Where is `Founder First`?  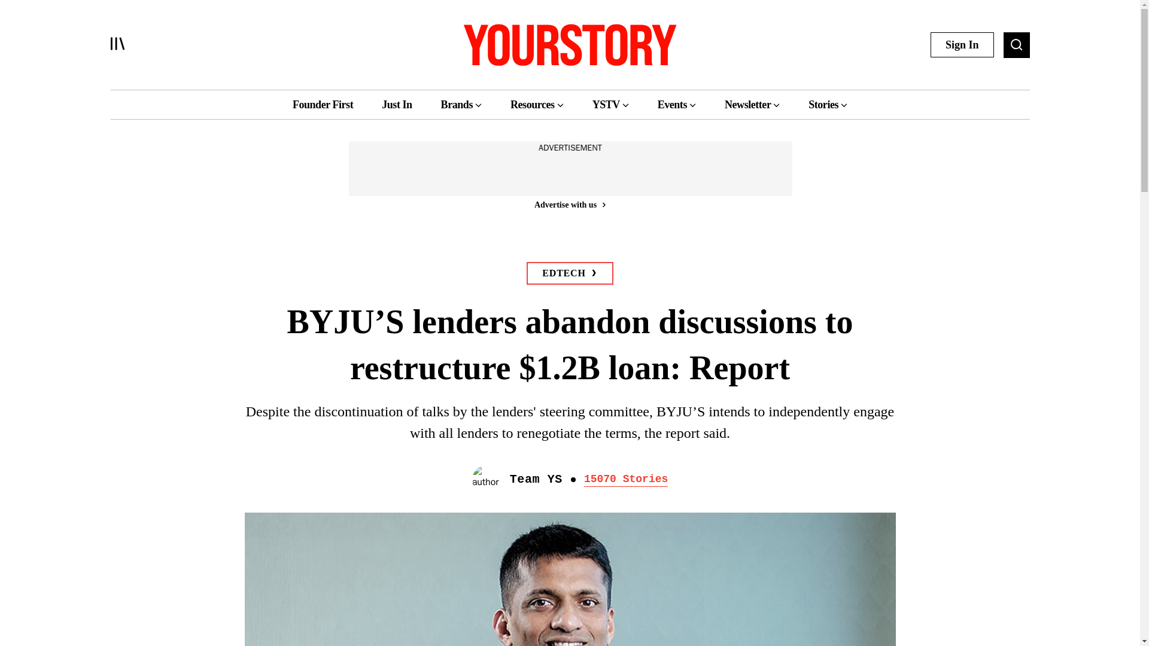 Founder First is located at coordinates (323, 104).